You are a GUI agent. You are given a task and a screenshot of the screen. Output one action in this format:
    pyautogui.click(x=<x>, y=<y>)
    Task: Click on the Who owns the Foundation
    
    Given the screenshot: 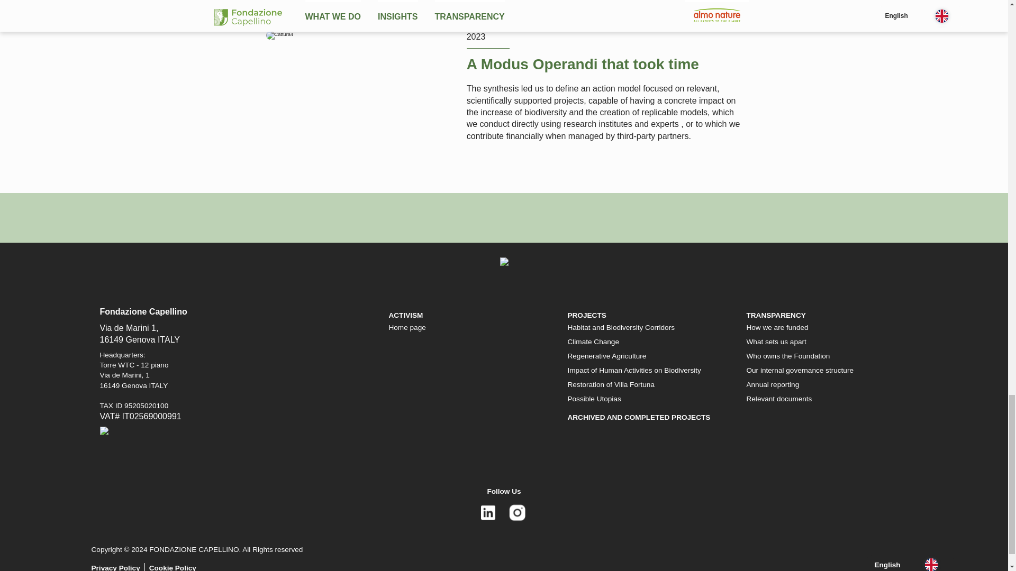 What is the action you would take?
    pyautogui.click(x=787, y=356)
    